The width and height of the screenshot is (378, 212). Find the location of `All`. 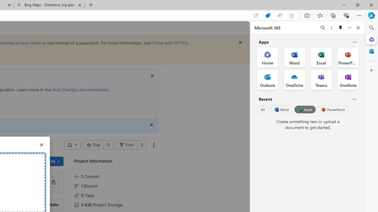

All is located at coordinates (263, 110).